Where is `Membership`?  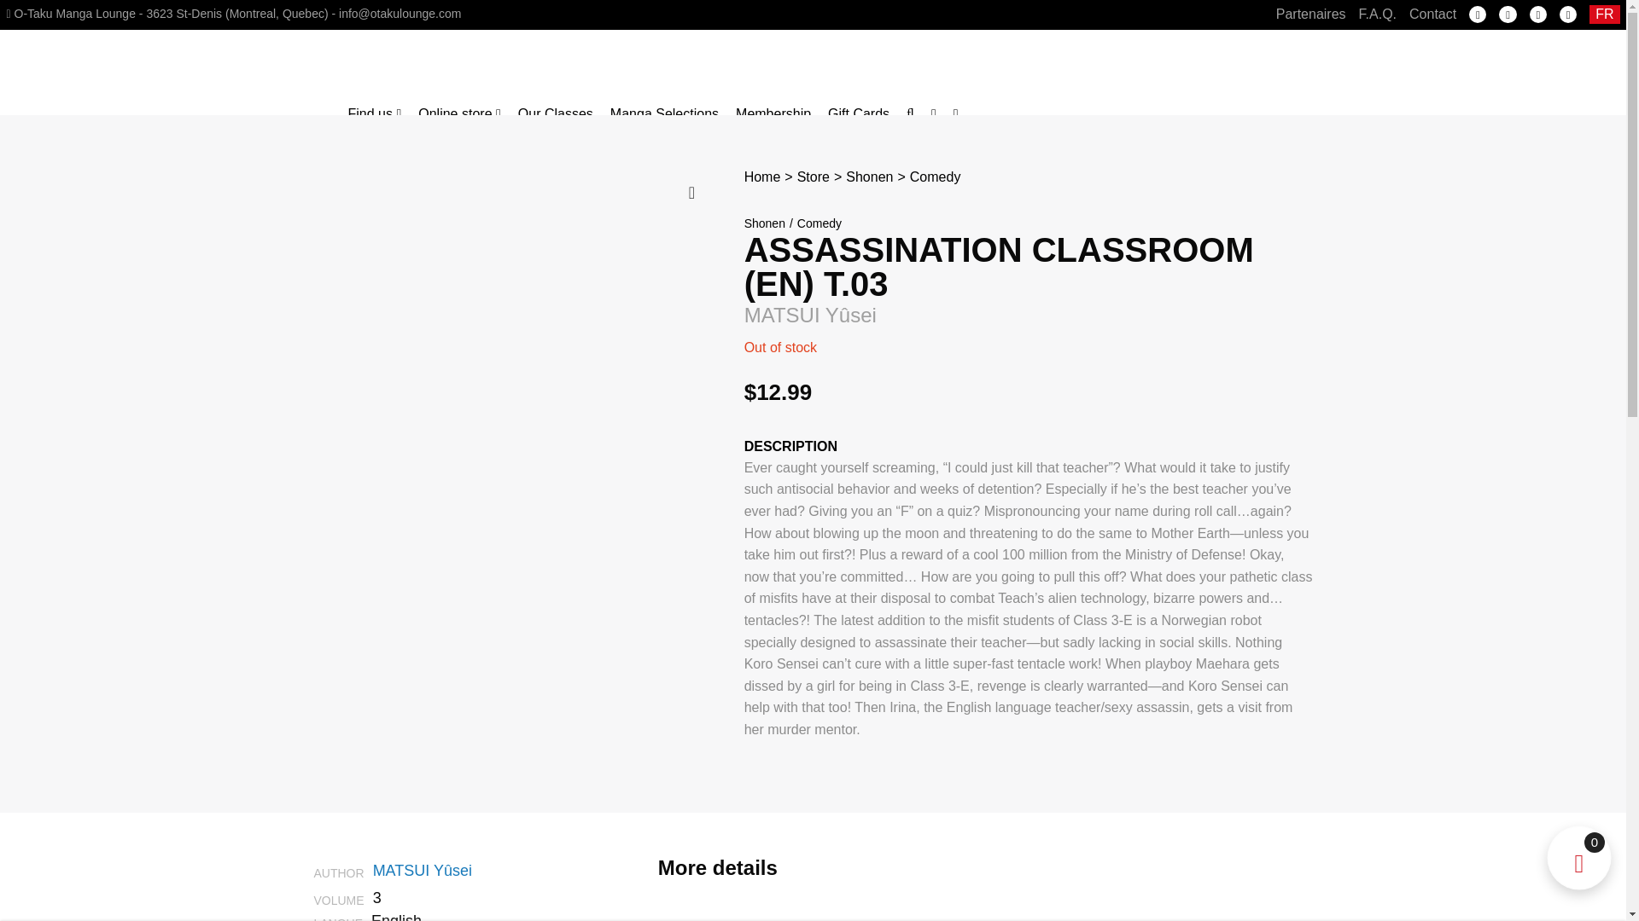
Membership is located at coordinates (773, 114).